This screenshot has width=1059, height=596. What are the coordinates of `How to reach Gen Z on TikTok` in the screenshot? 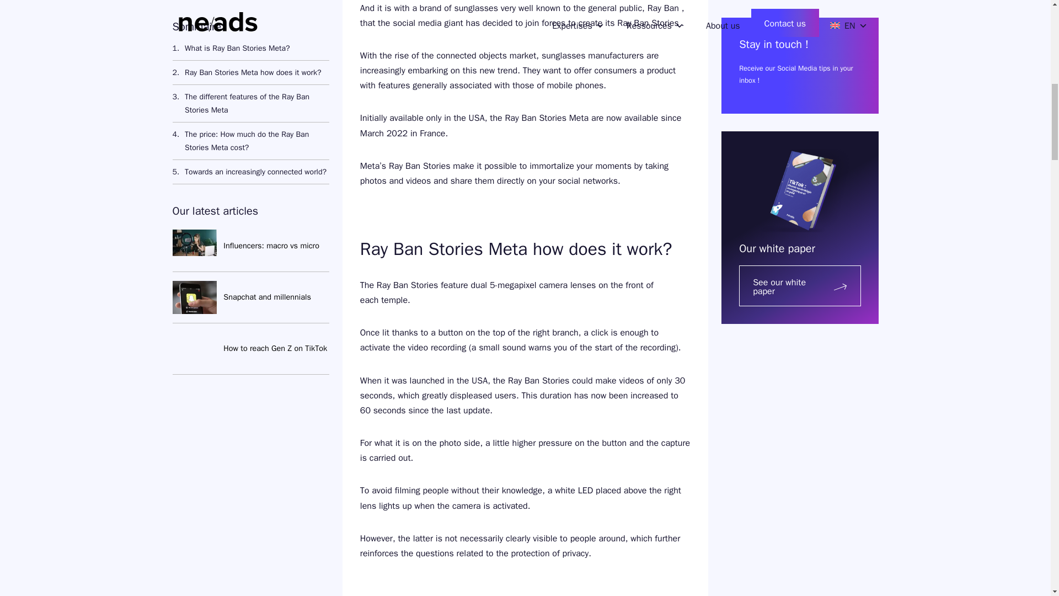 It's located at (275, 179).